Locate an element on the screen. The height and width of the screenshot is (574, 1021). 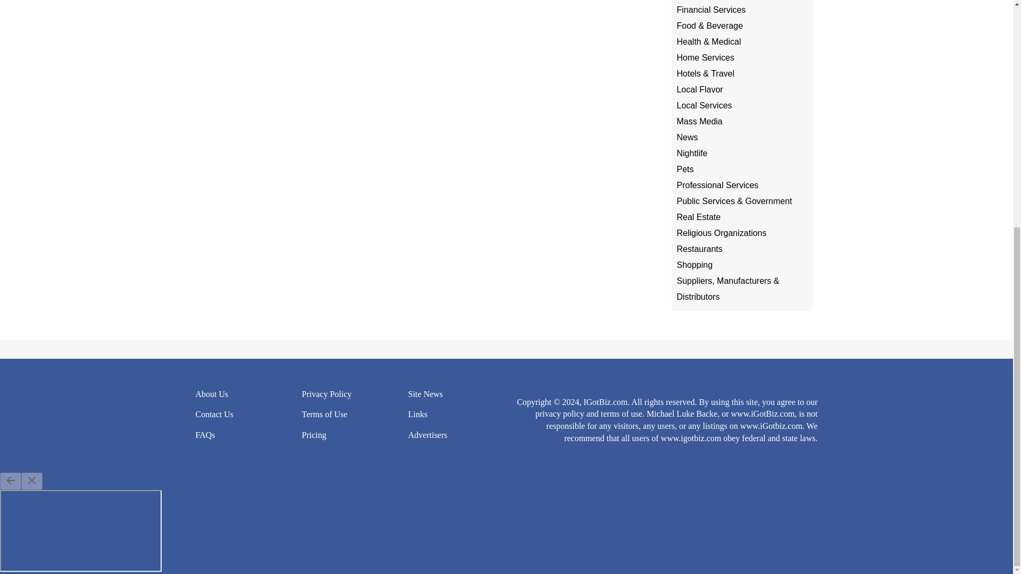
Local Services is located at coordinates (704, 105).